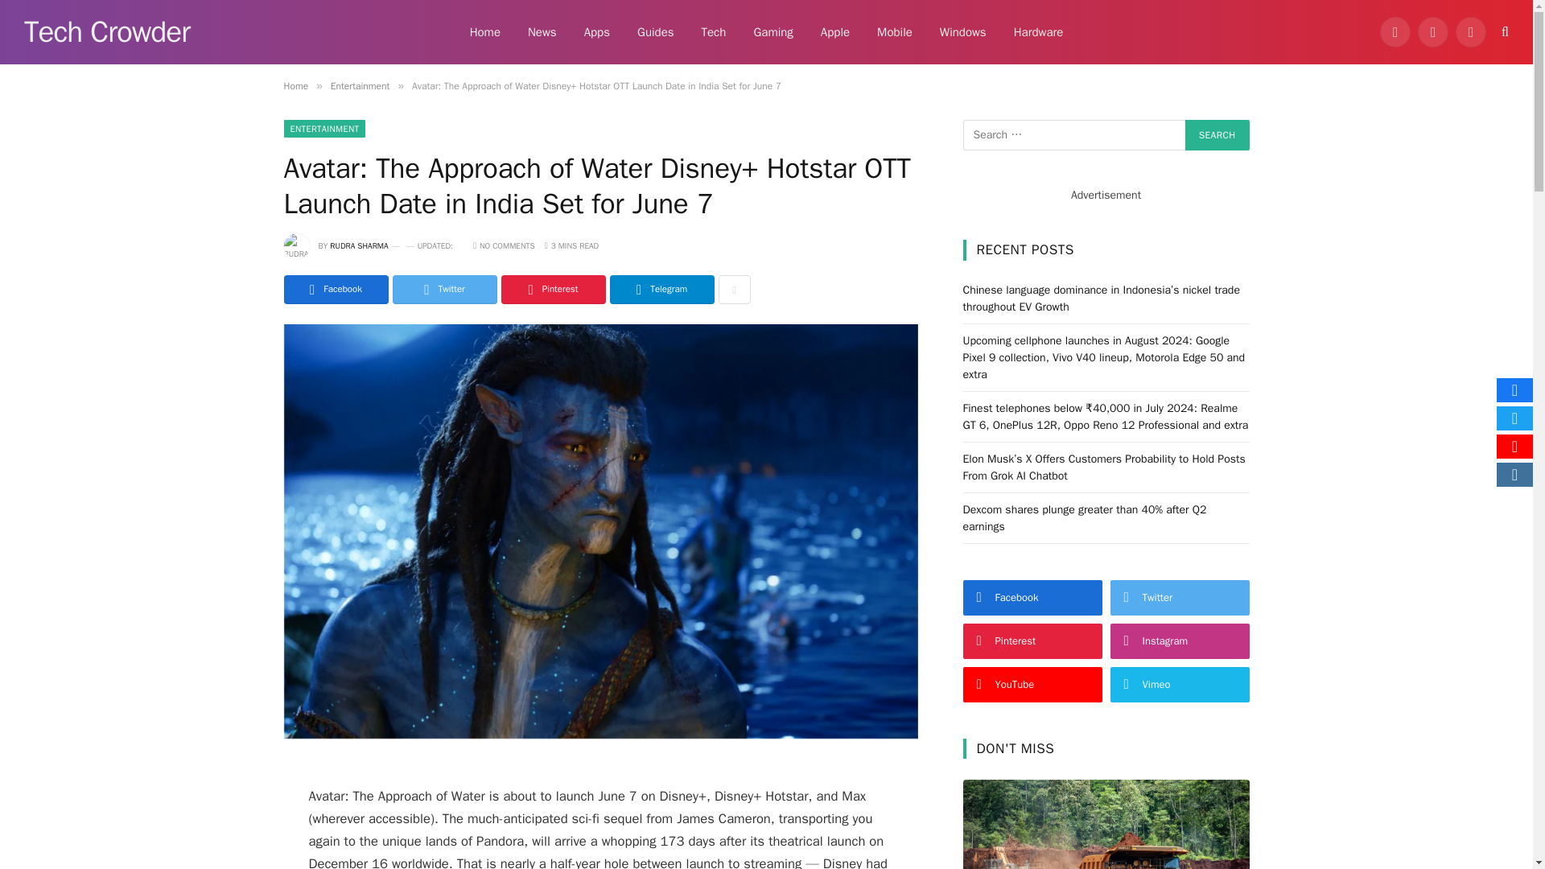  What do you see at coordinates (107, 32) in the screenshot?
I see `Tech Crowder` at bounding box center [107, 32].